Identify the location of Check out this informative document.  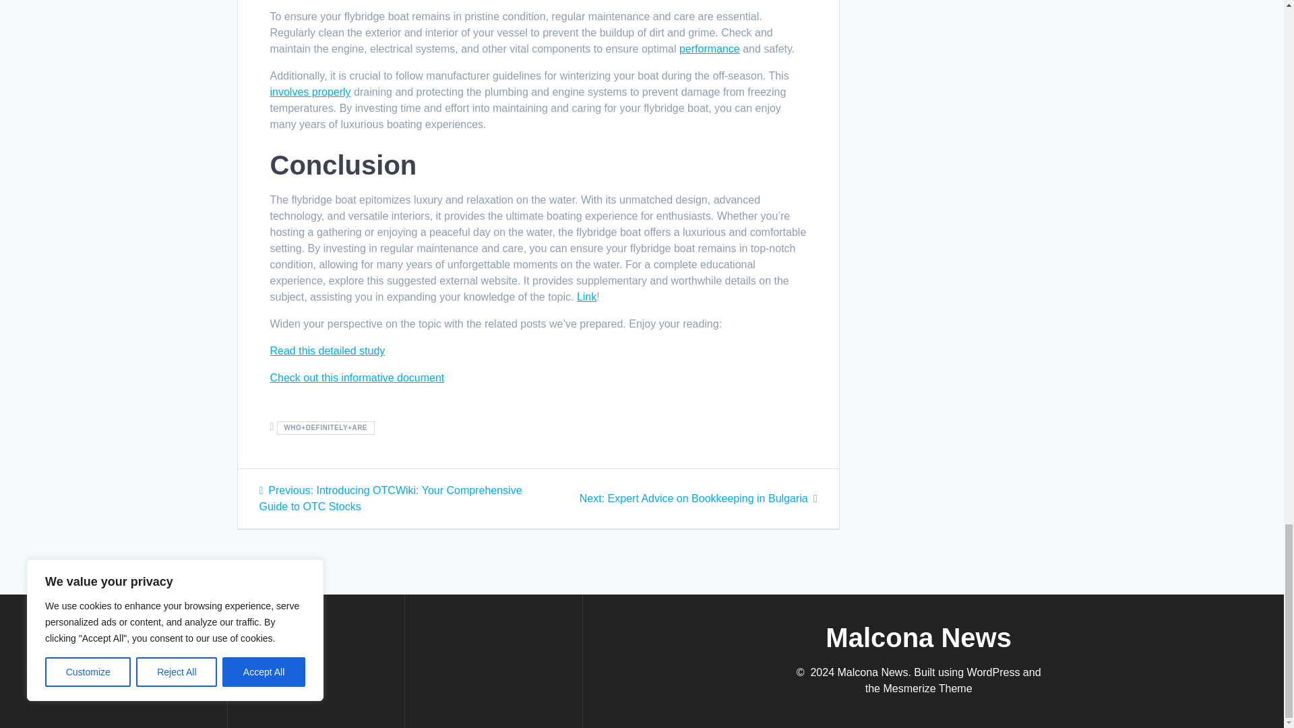
(356, 377).